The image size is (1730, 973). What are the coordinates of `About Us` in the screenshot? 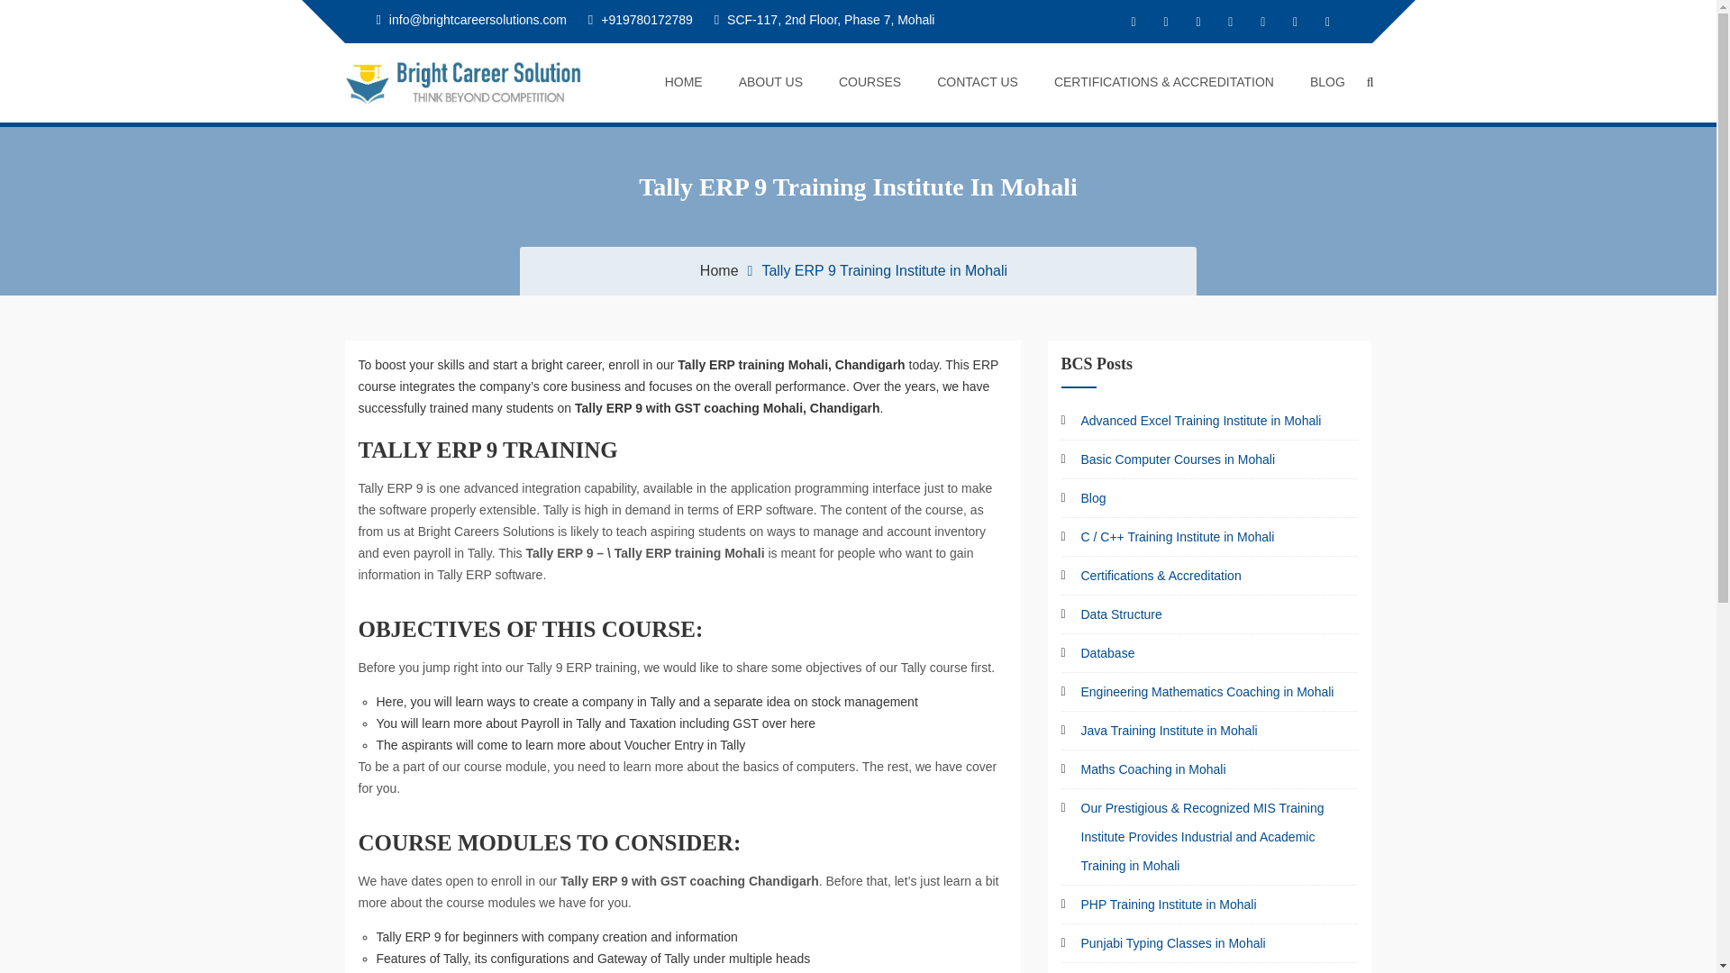 It's located at (761, 82).